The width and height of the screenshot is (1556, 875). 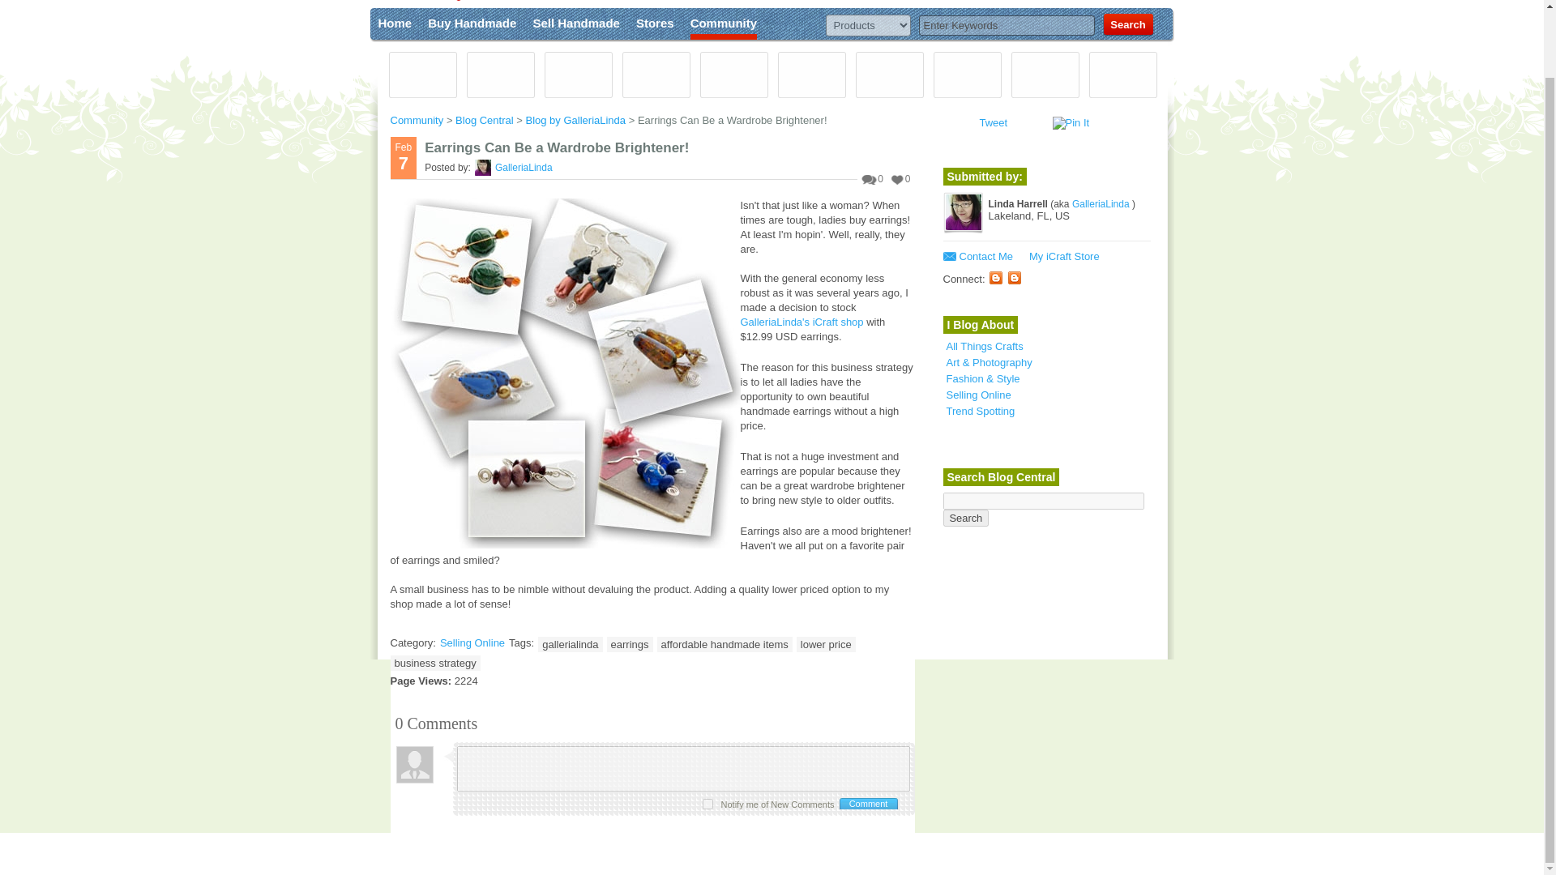 What do you see at coordinates (901, 178) in the screenshot?
I see `0` at bounding box center [901, 178].